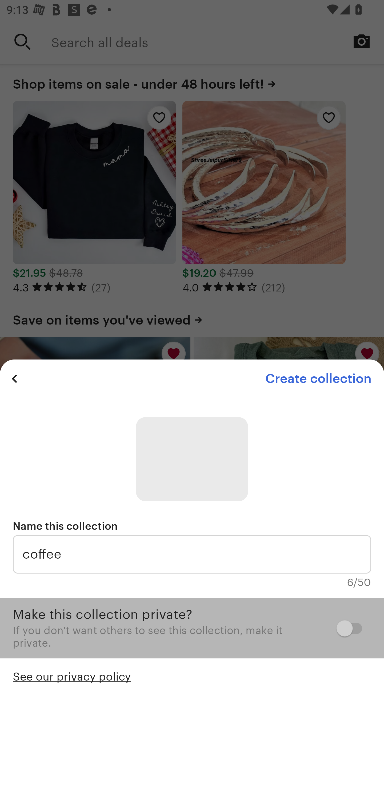  I want to click on See our privacy policy, so click(72, 676).